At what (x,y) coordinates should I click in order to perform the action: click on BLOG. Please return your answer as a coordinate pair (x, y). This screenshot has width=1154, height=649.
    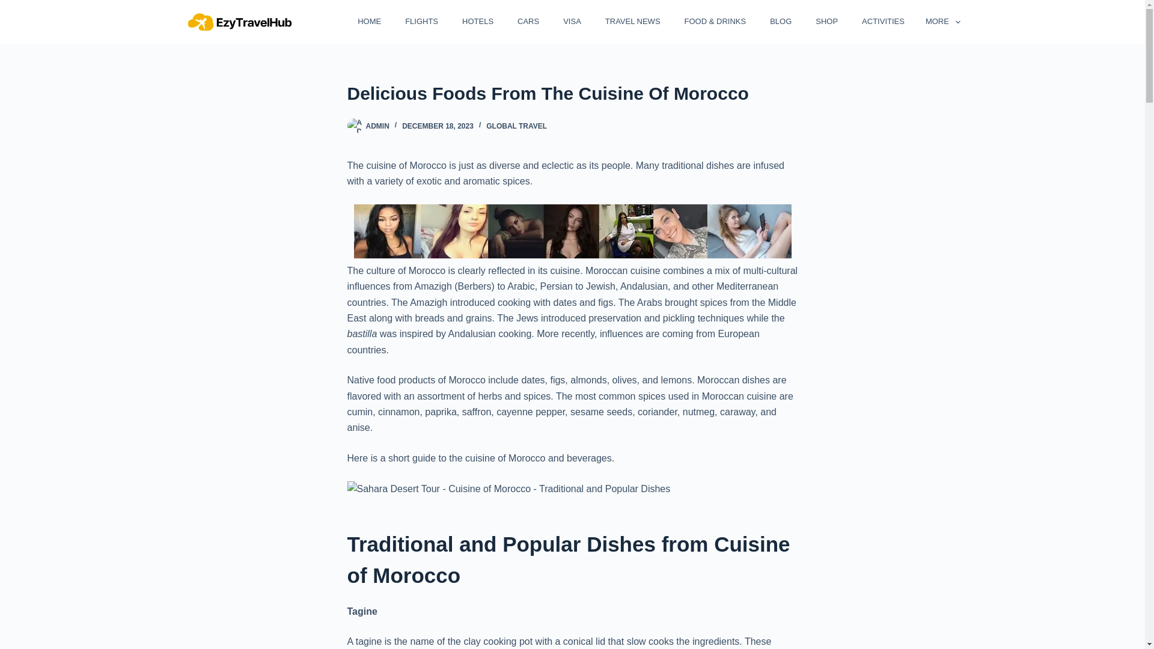
    Looking at the image, I should click on (779, 22).